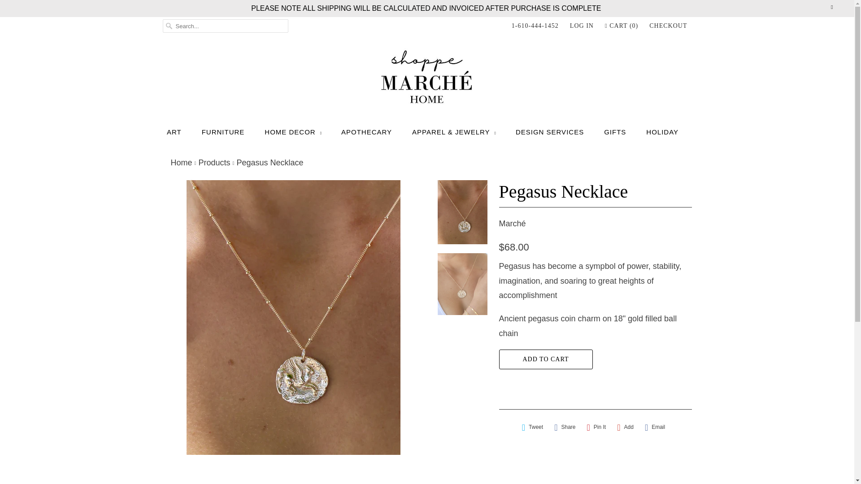  Describe the element at coordinates (565, 427) in the screenshot. I see `Share this on Facebook` at that location.